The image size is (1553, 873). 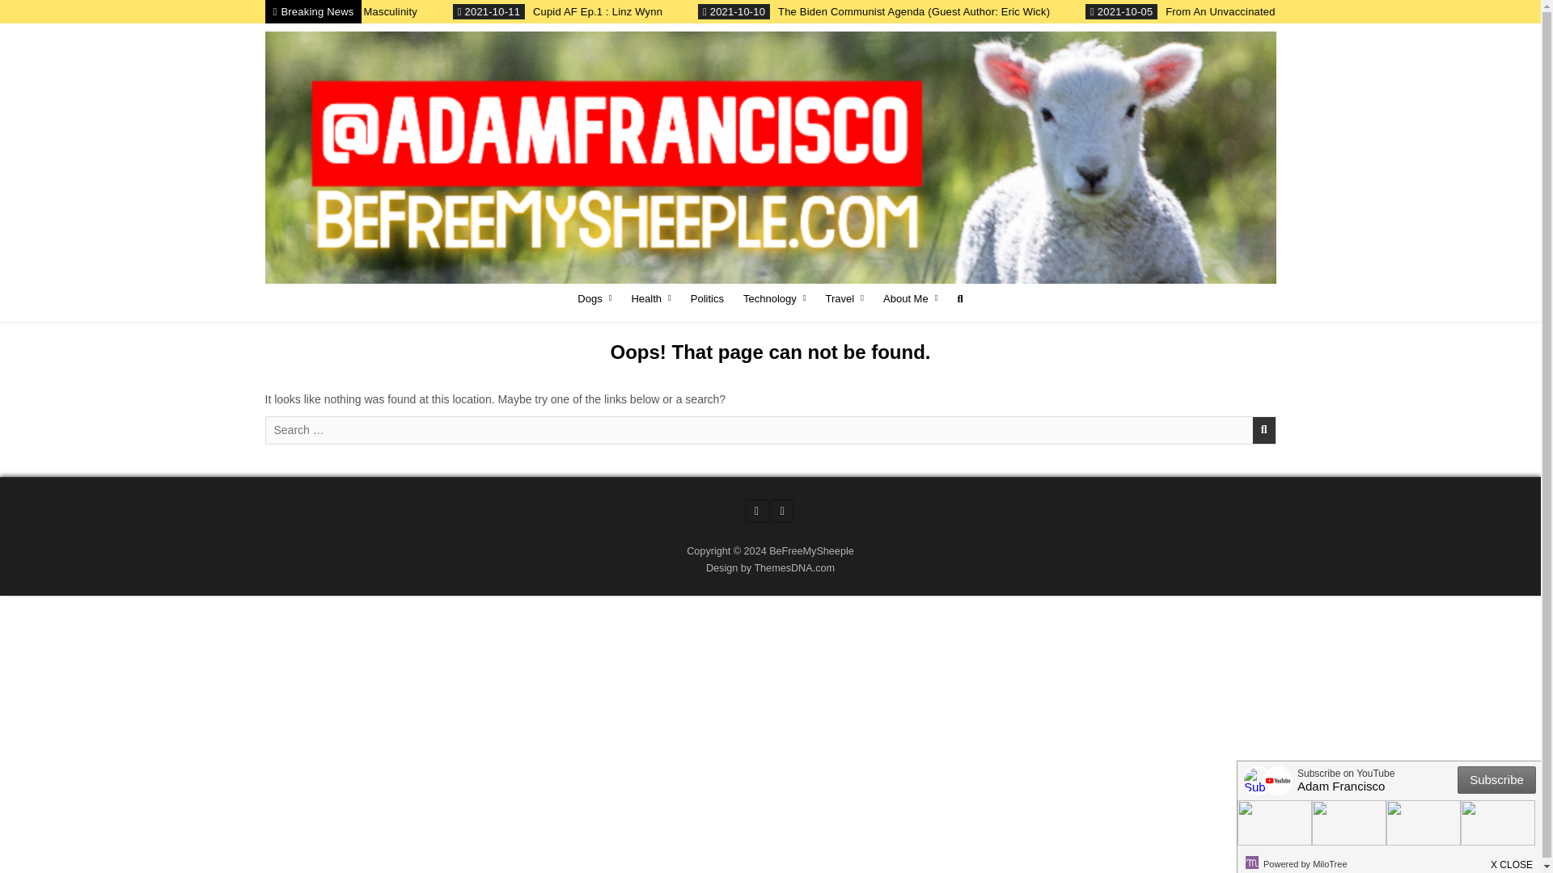 What do you see at coordinates (679, 11) in the screenshot?
I see `Permanent Link to Cupid AF Ep.1 : Linz Wynn` at bounding box center [679, 11].